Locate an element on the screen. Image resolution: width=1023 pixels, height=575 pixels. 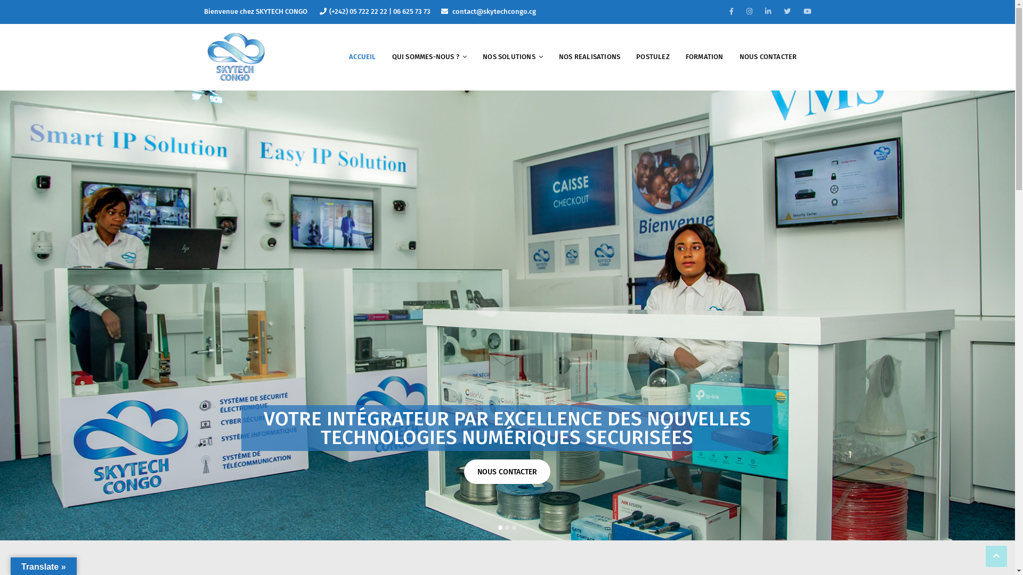
NOUS CONTACTER is located at coordinates (768, 57).